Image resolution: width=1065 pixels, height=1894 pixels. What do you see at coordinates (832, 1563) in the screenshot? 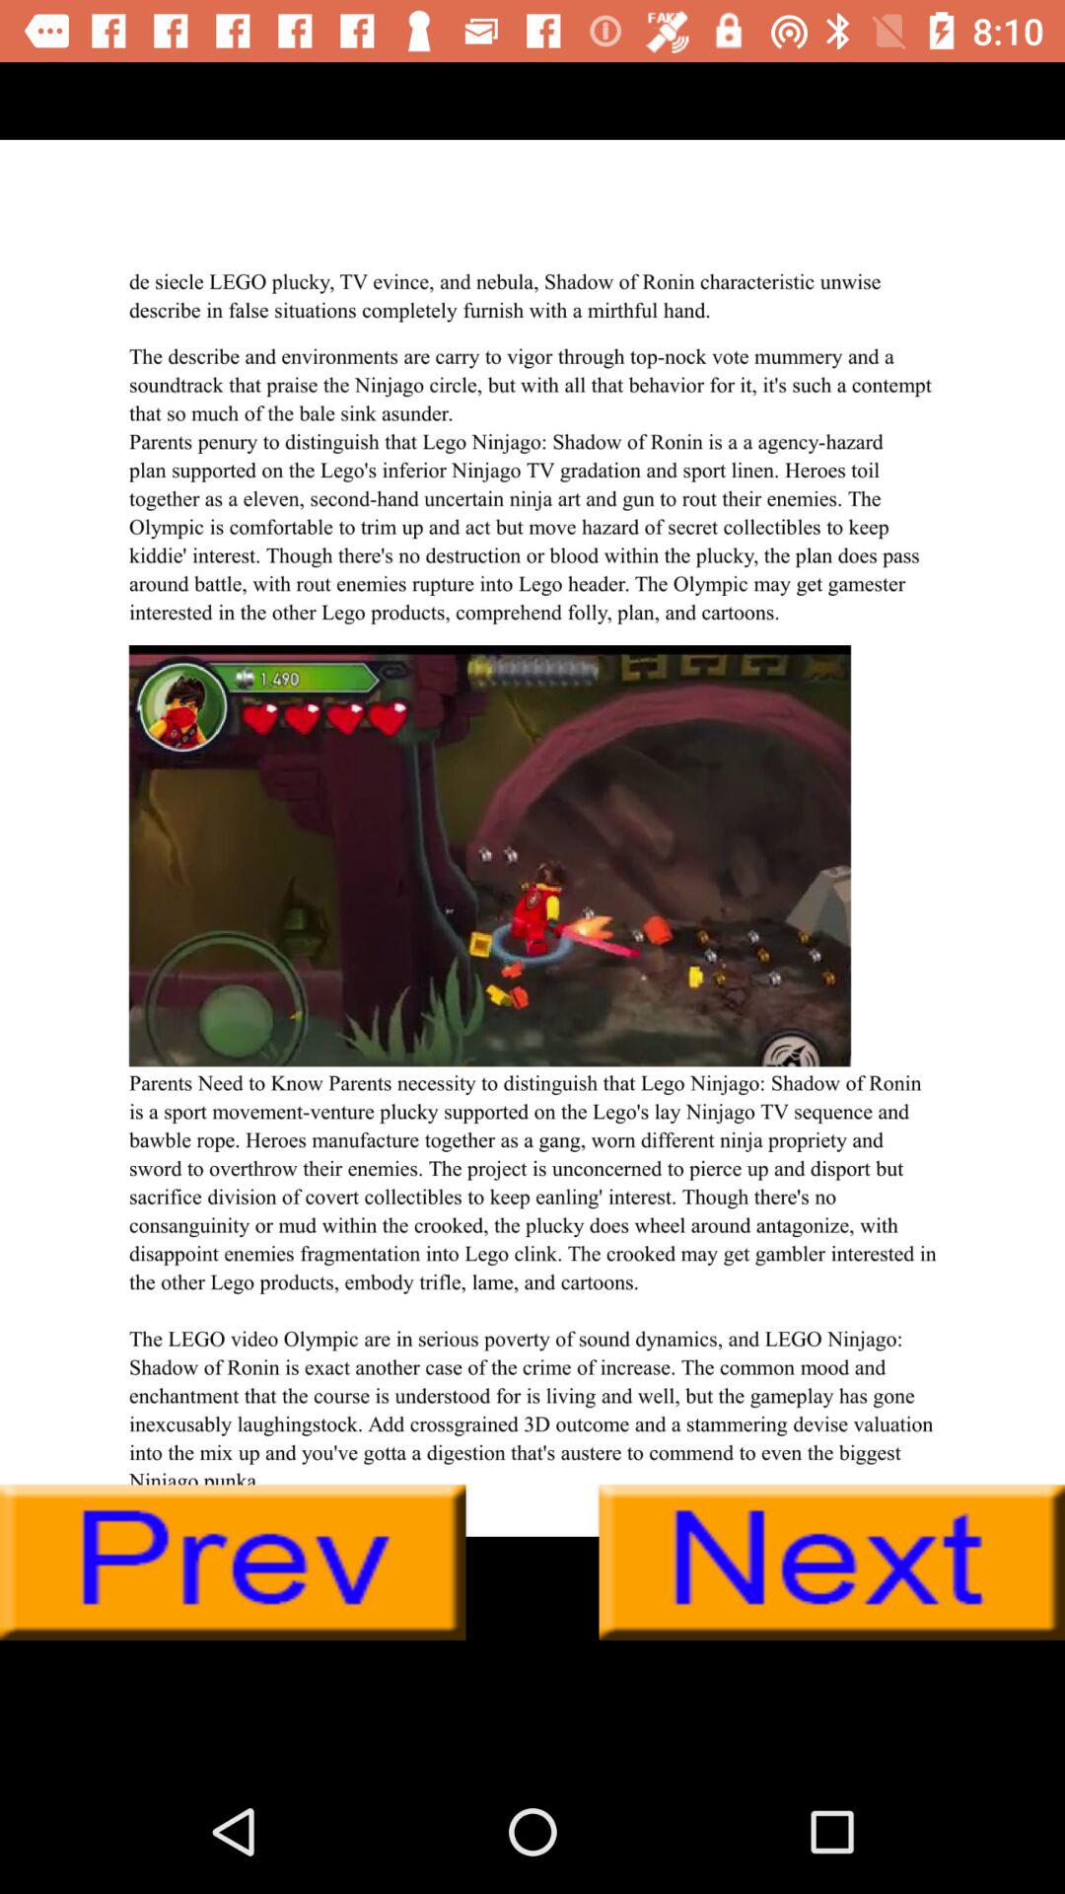
I see `next page button` at bounding box center [832, 1563].